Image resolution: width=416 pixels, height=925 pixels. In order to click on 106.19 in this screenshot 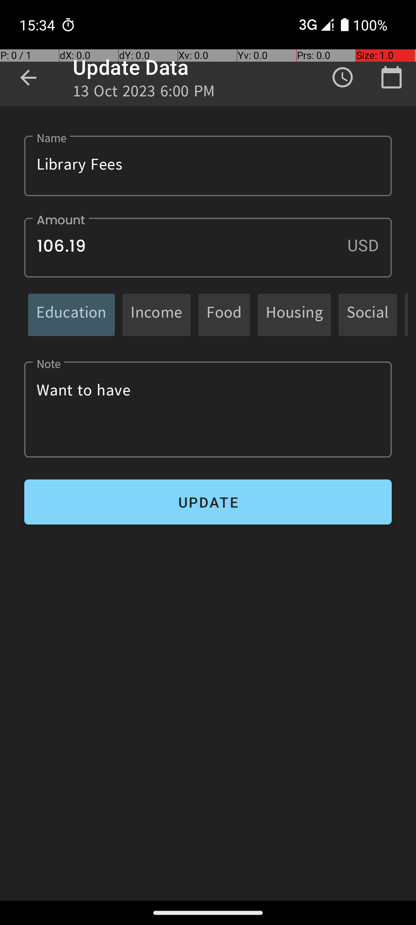, I will do `click(208, 247)`.